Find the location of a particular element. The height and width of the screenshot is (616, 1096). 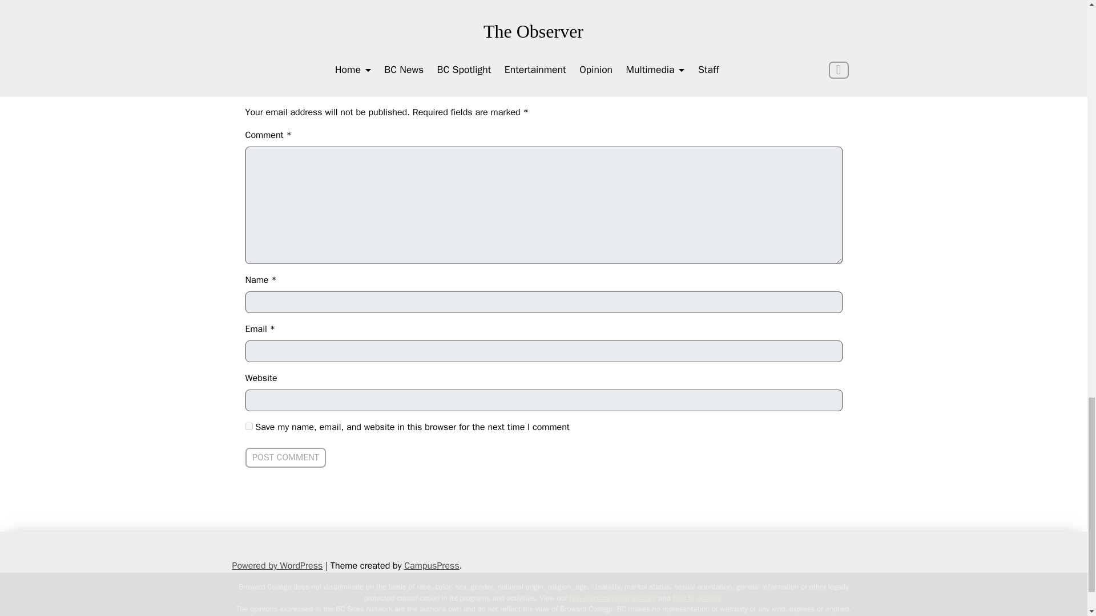

Powered by WordPress is located at coordinates (276, 566).